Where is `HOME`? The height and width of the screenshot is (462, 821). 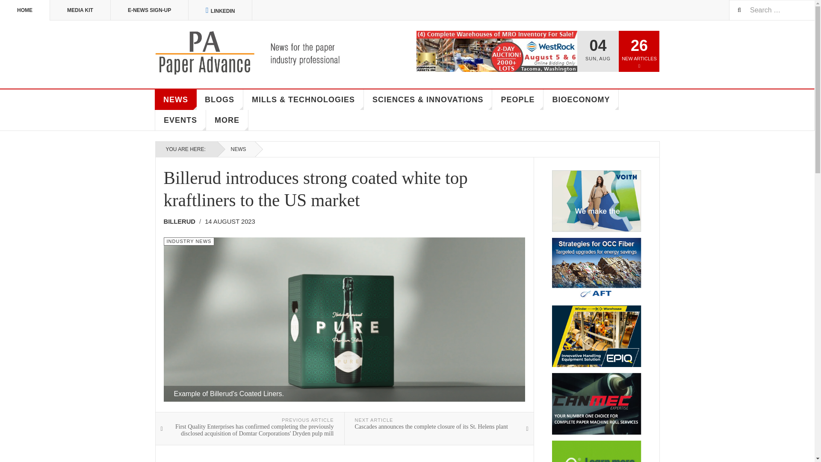
HOME is located at coordinates (25, 10).